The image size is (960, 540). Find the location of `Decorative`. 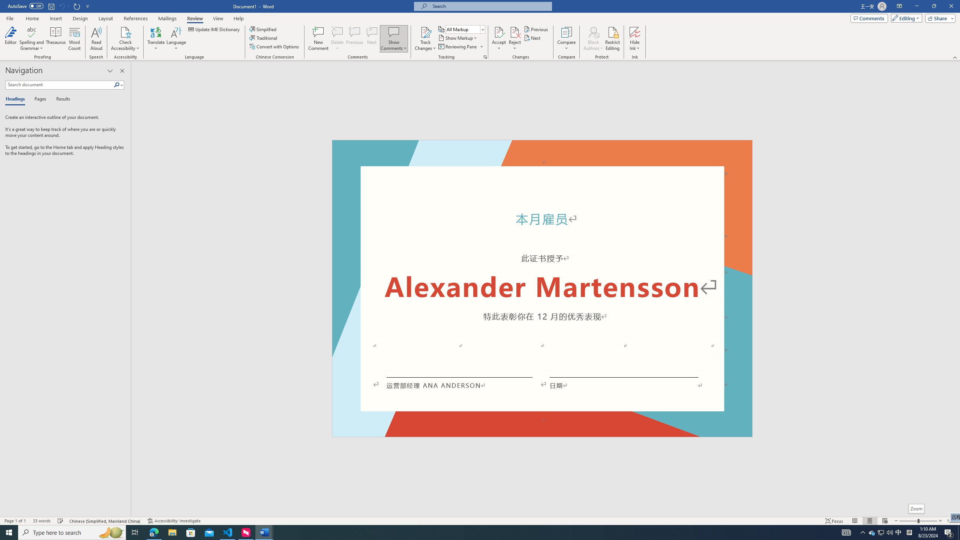

Decorative is located at coordinates (542, 288).